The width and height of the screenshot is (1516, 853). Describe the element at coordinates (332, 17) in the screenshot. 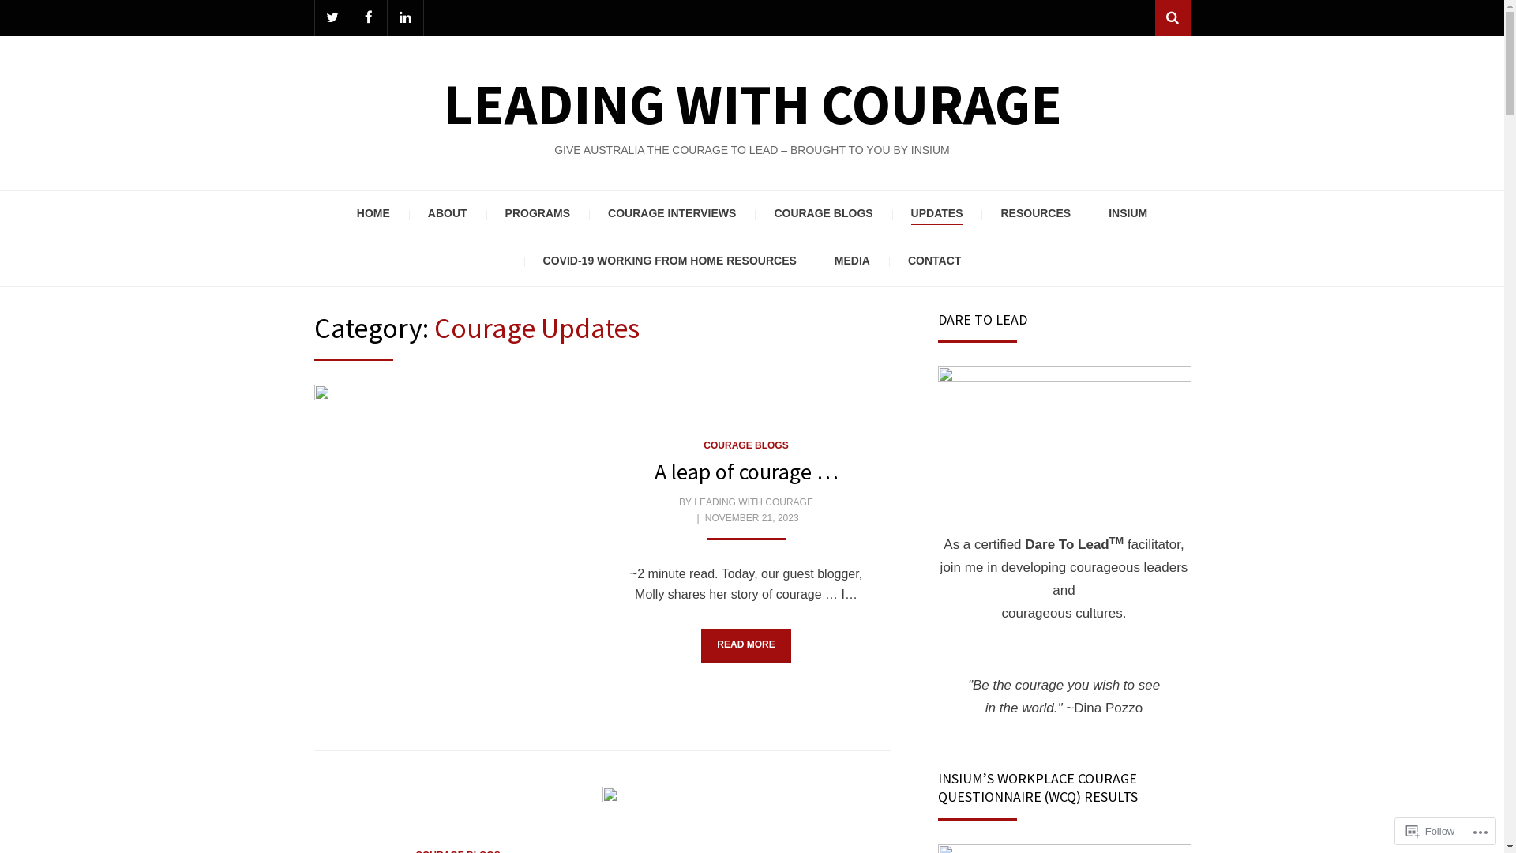

I see `Twitter` at that location.